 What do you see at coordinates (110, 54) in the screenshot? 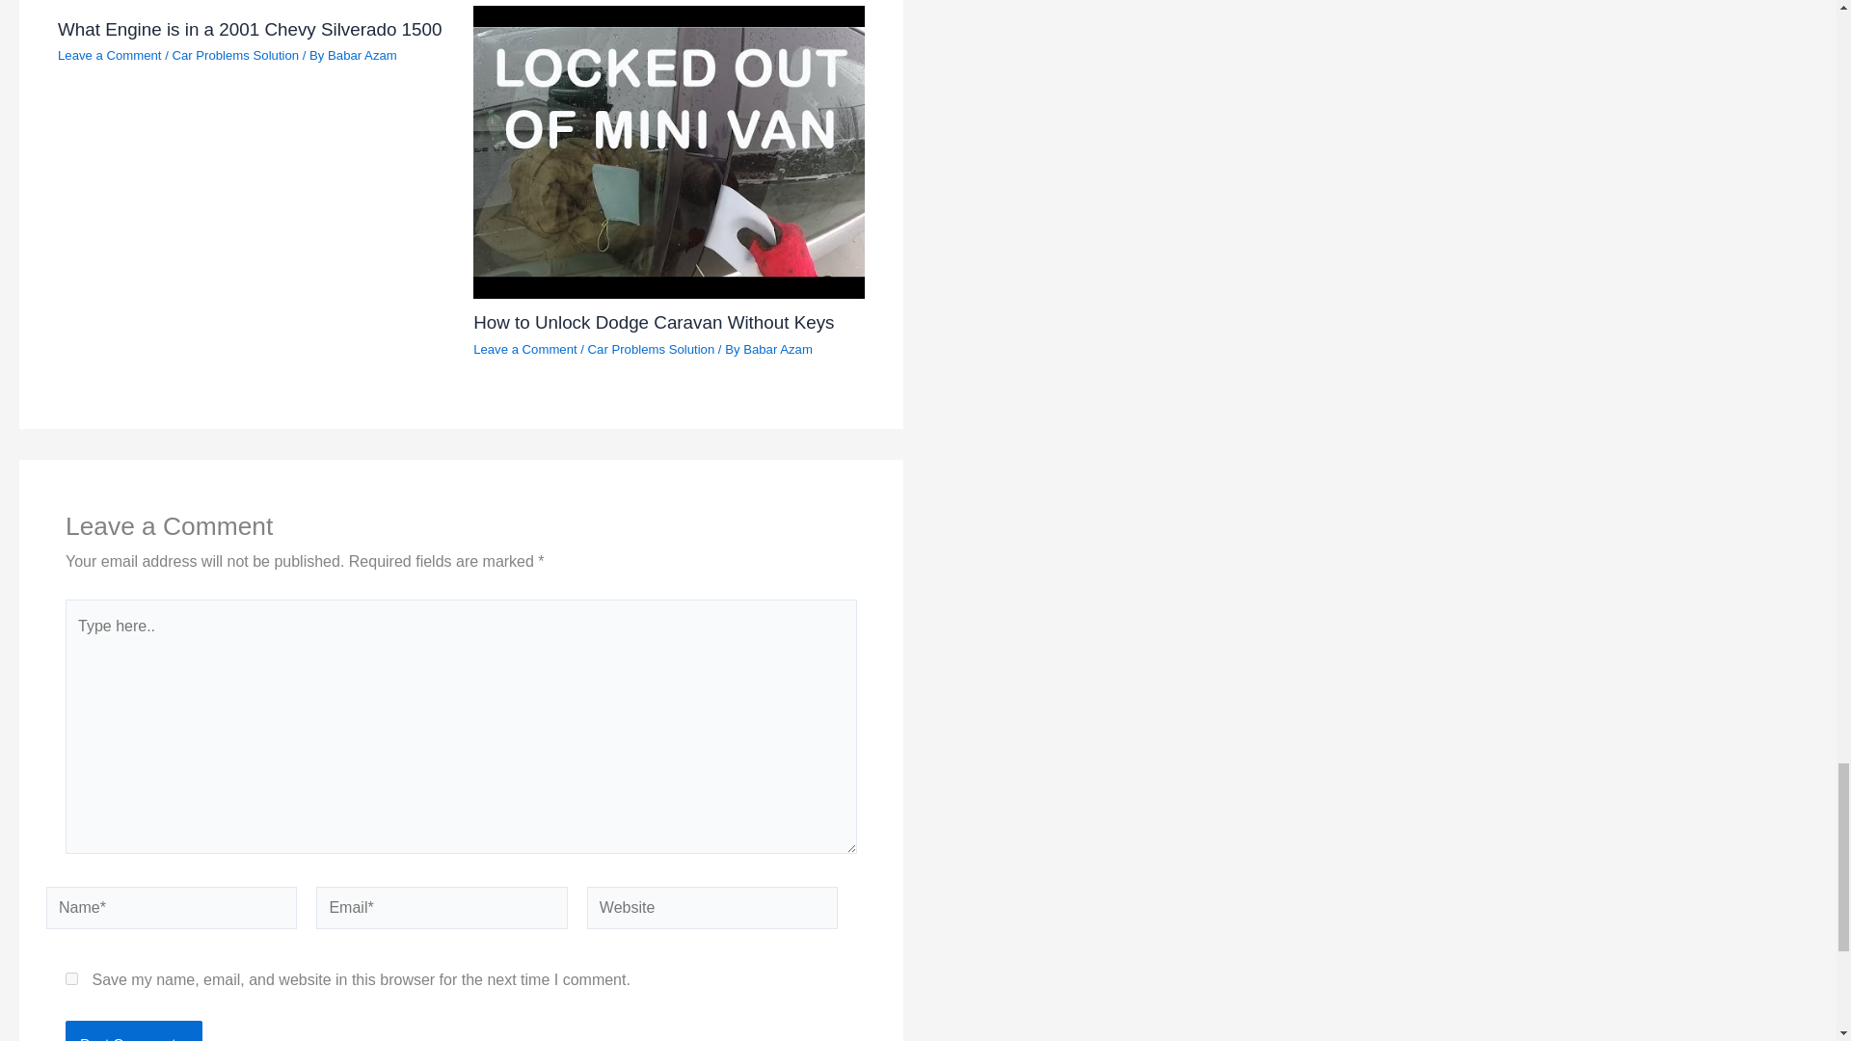
I see `Leave a Comment` at bounding box center [110, 54].